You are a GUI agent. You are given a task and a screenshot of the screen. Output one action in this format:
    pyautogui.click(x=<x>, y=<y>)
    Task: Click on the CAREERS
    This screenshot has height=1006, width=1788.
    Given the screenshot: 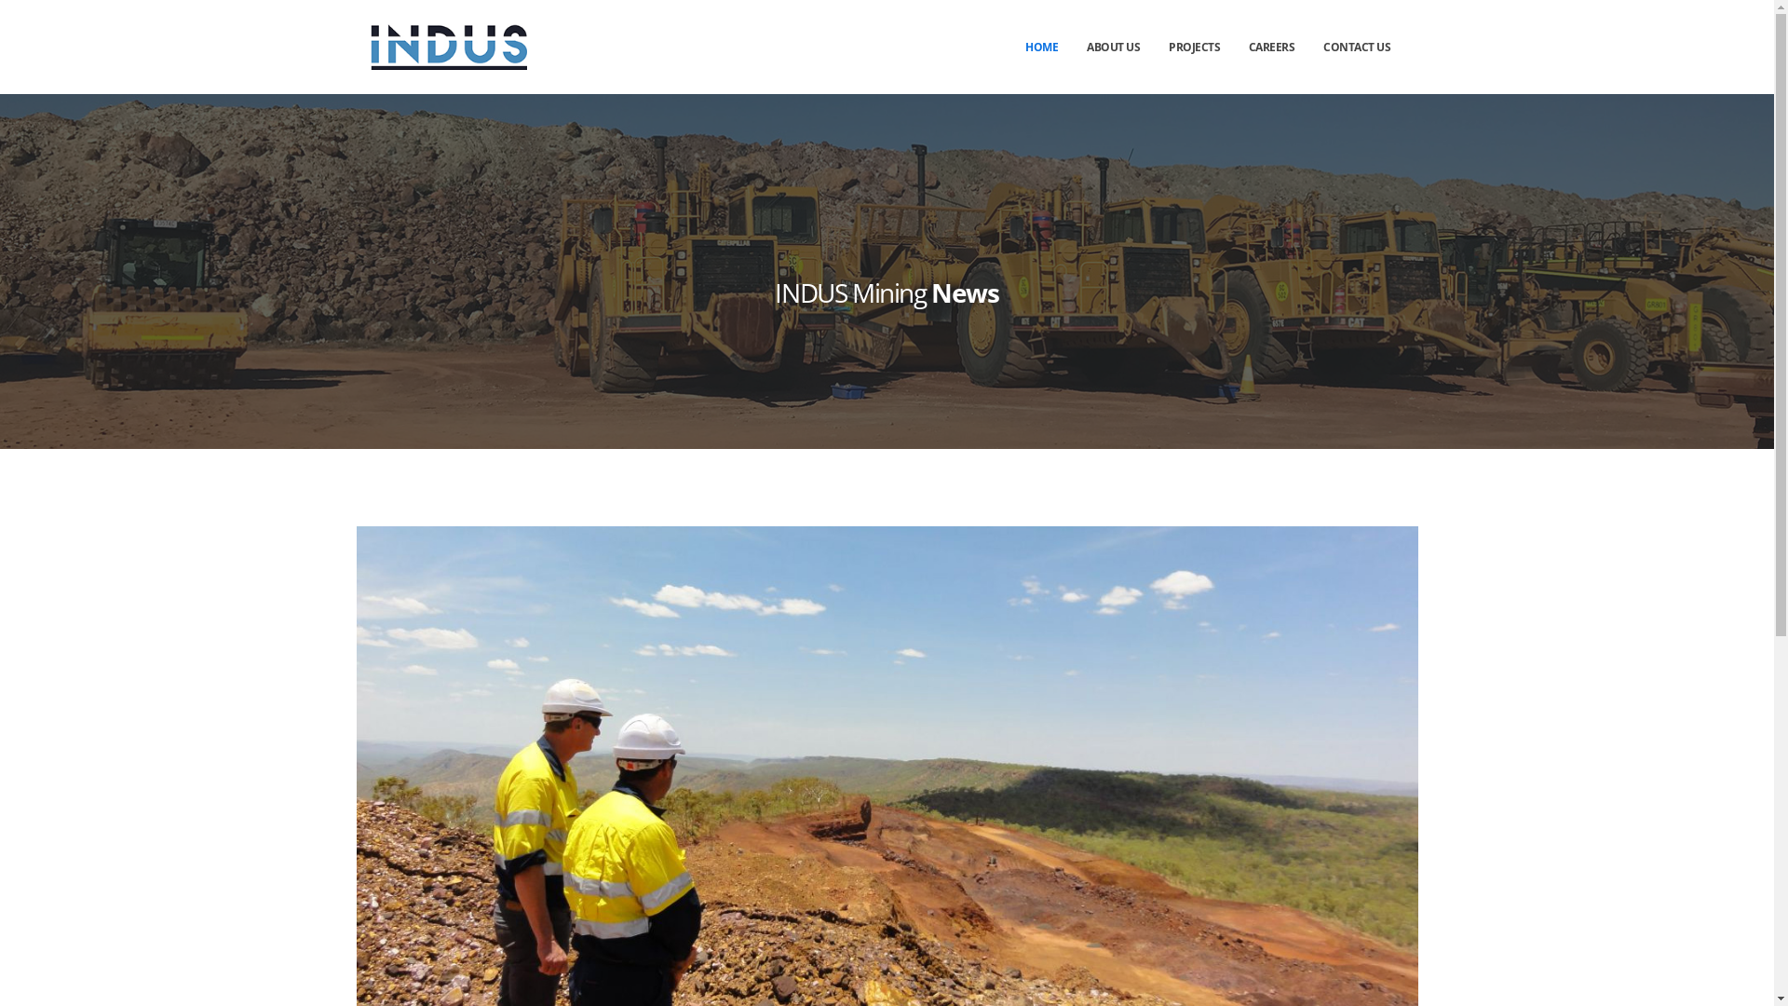 What is the action you would take?
    pyautogui.click(x=1271, y=48)
    